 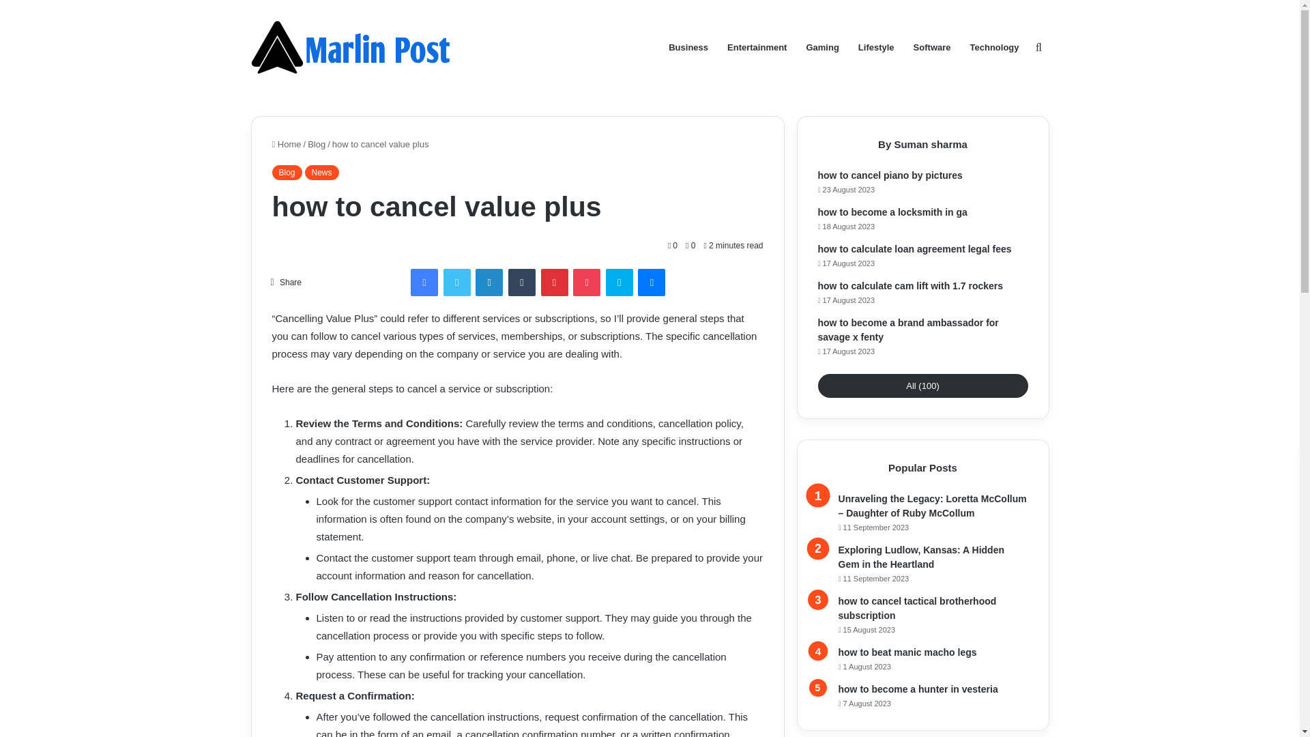 What do you see at coordinates (489, 283) in the screenshot?
I see `LinkedIn` at bounding box center [489, 283].